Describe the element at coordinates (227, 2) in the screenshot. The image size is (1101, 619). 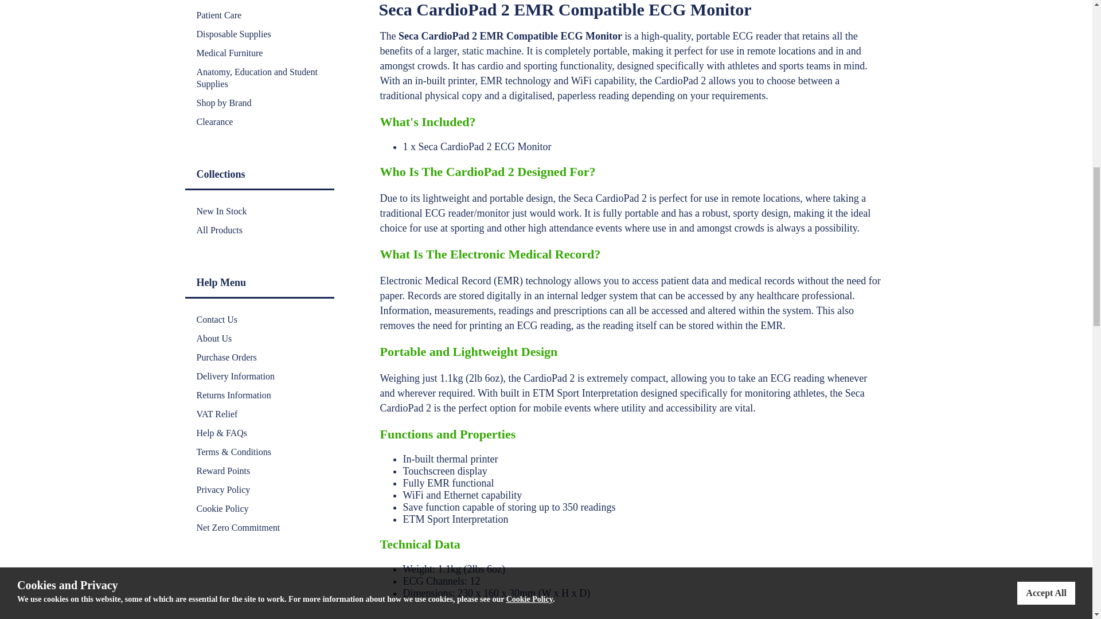
I see `Ultrasound` at that location.